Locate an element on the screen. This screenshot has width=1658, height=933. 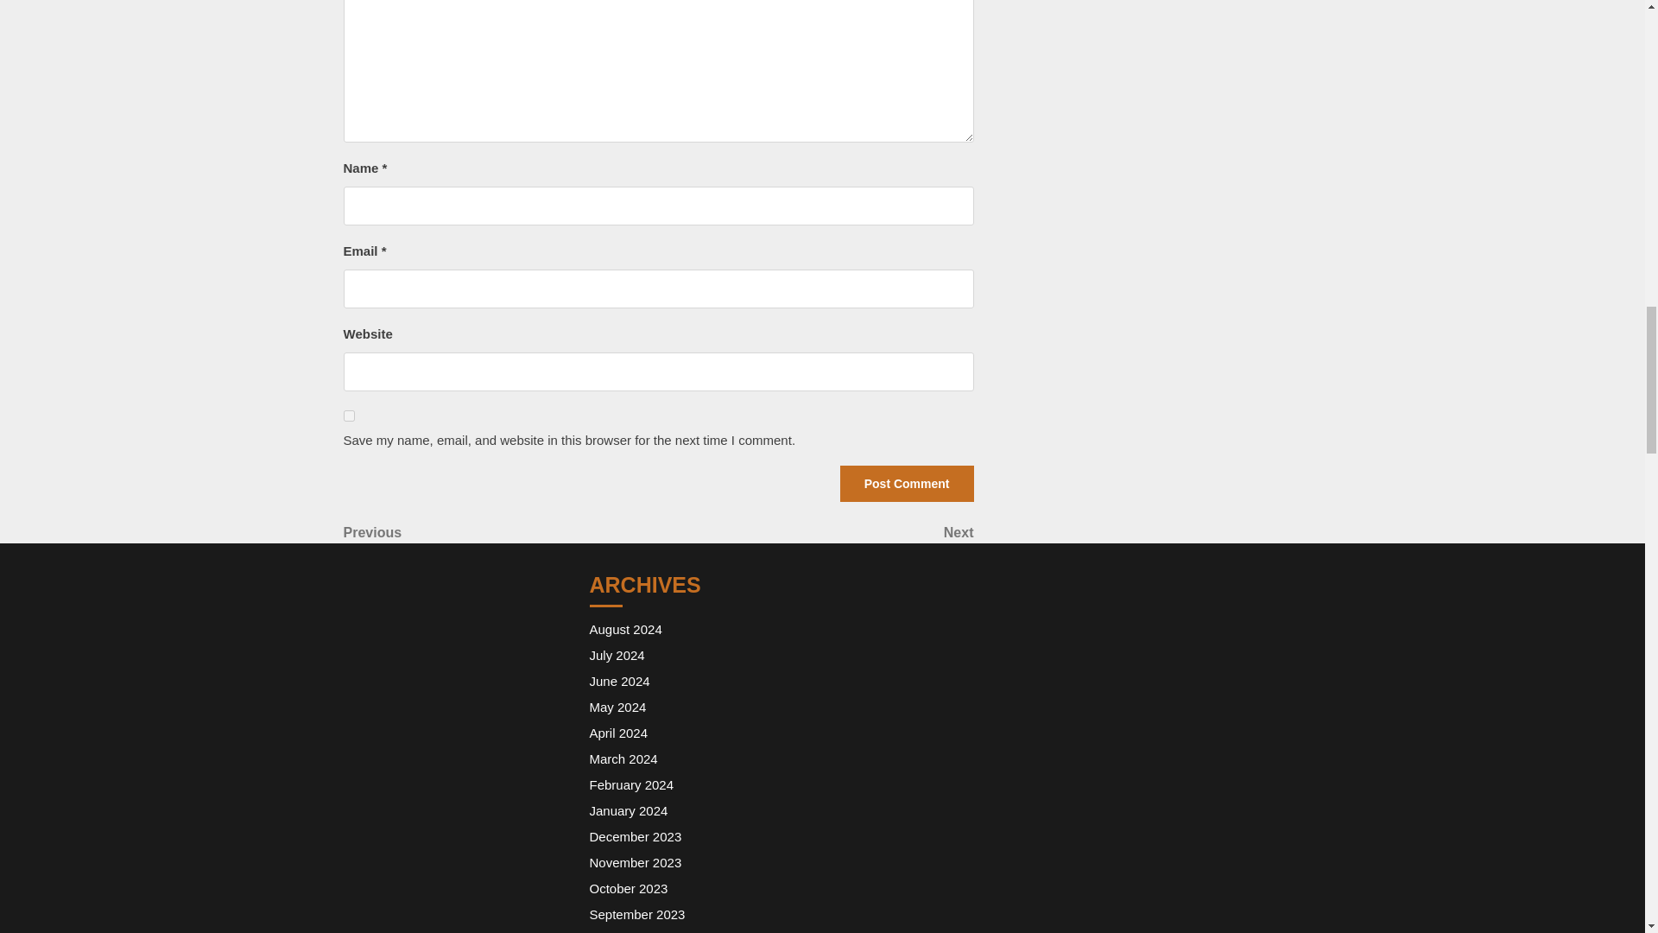
July 2024 is located at coordinates (622, 758).